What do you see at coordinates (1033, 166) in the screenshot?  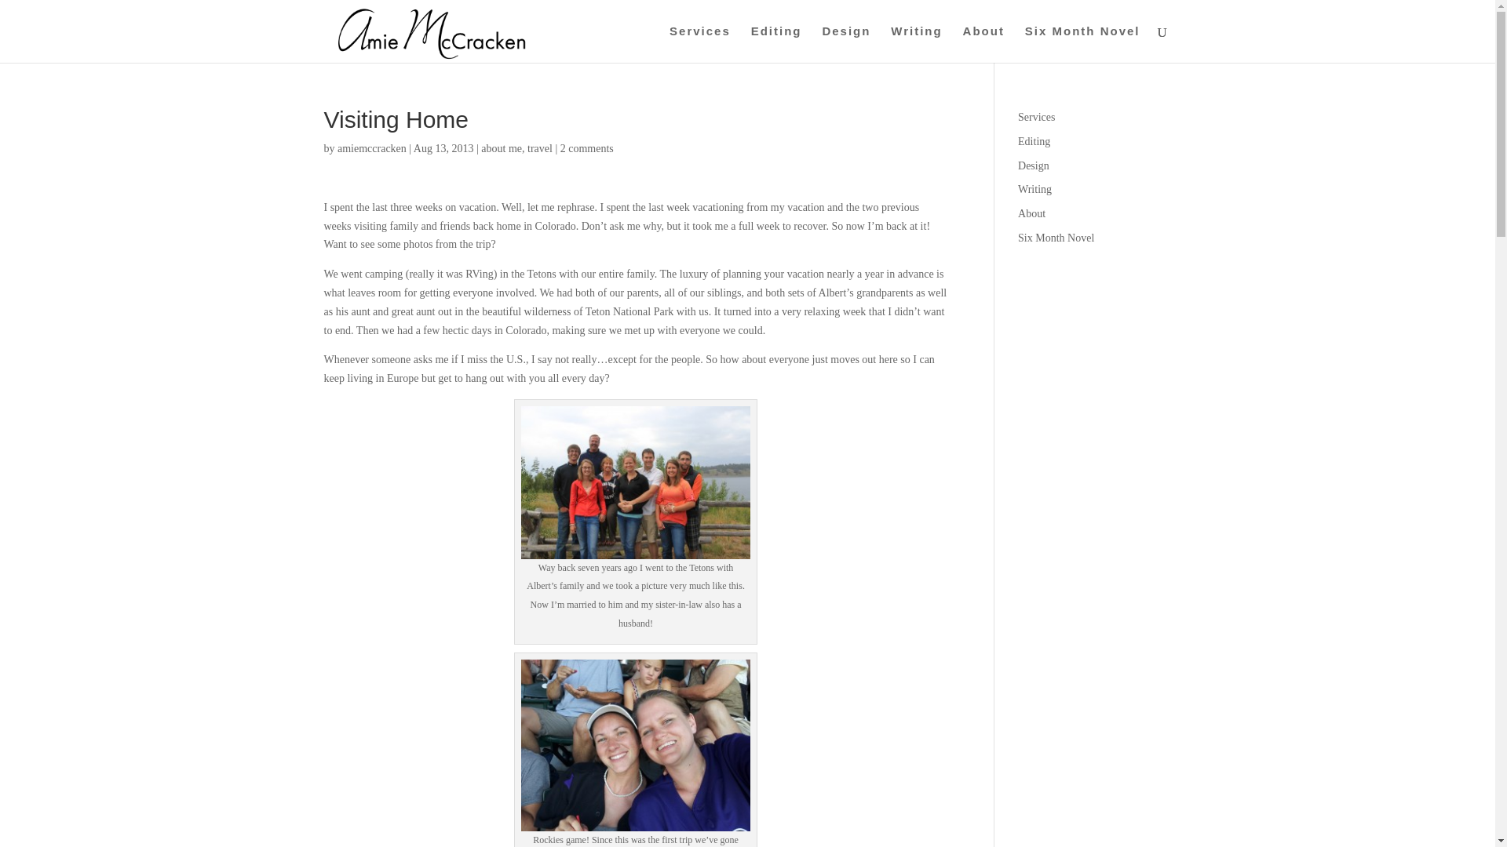 I see `Design` at bounding box center [1033, 166].